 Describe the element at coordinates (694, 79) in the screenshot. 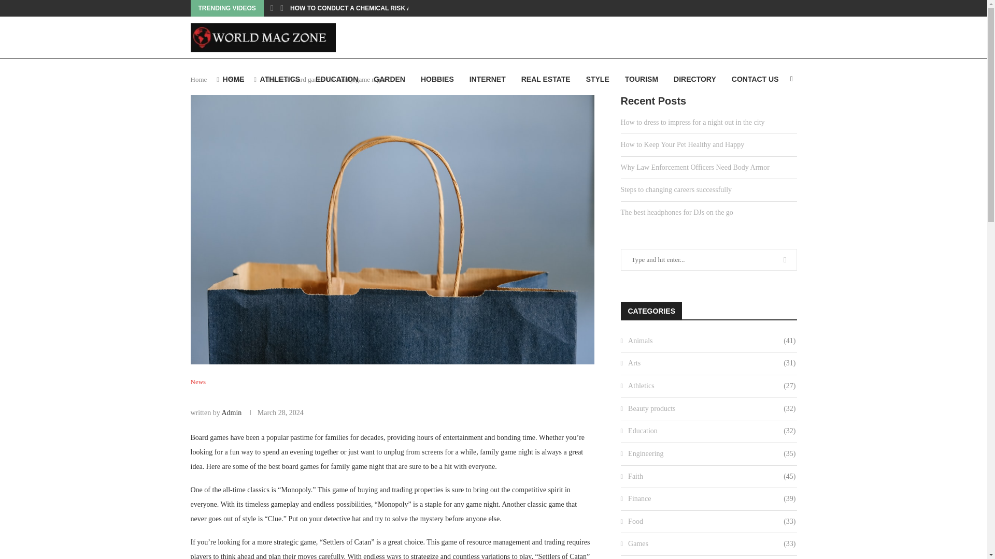

I see `DIRECTORY` at that location.